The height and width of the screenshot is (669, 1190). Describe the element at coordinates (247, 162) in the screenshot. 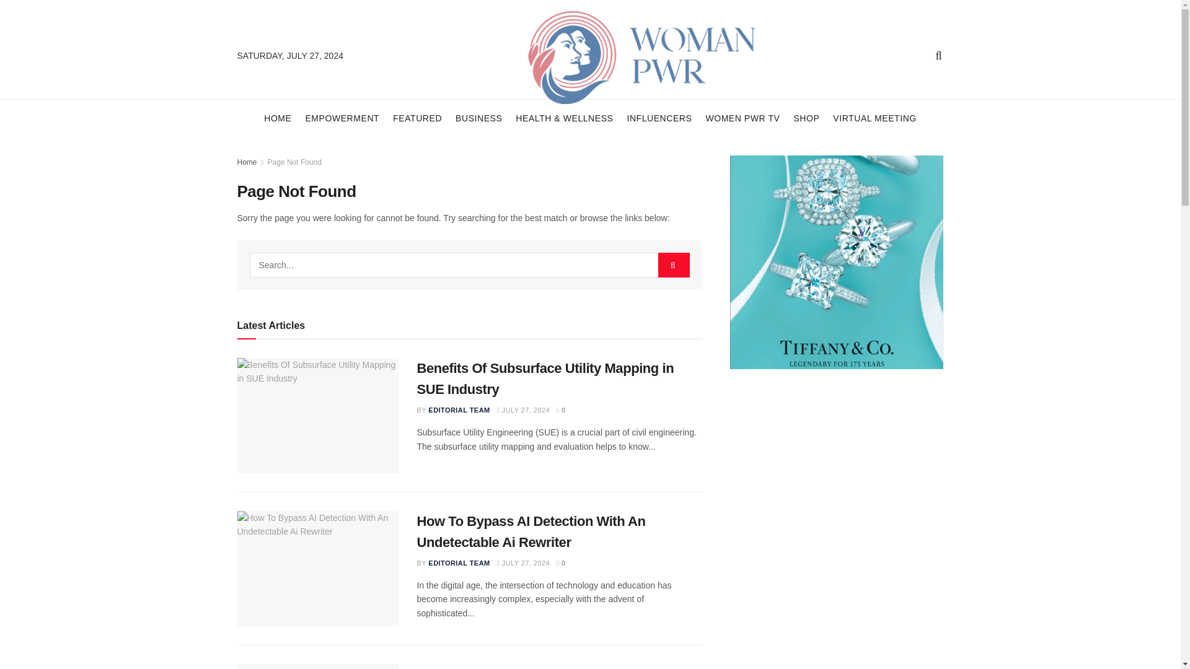

I see `Home` at that location.